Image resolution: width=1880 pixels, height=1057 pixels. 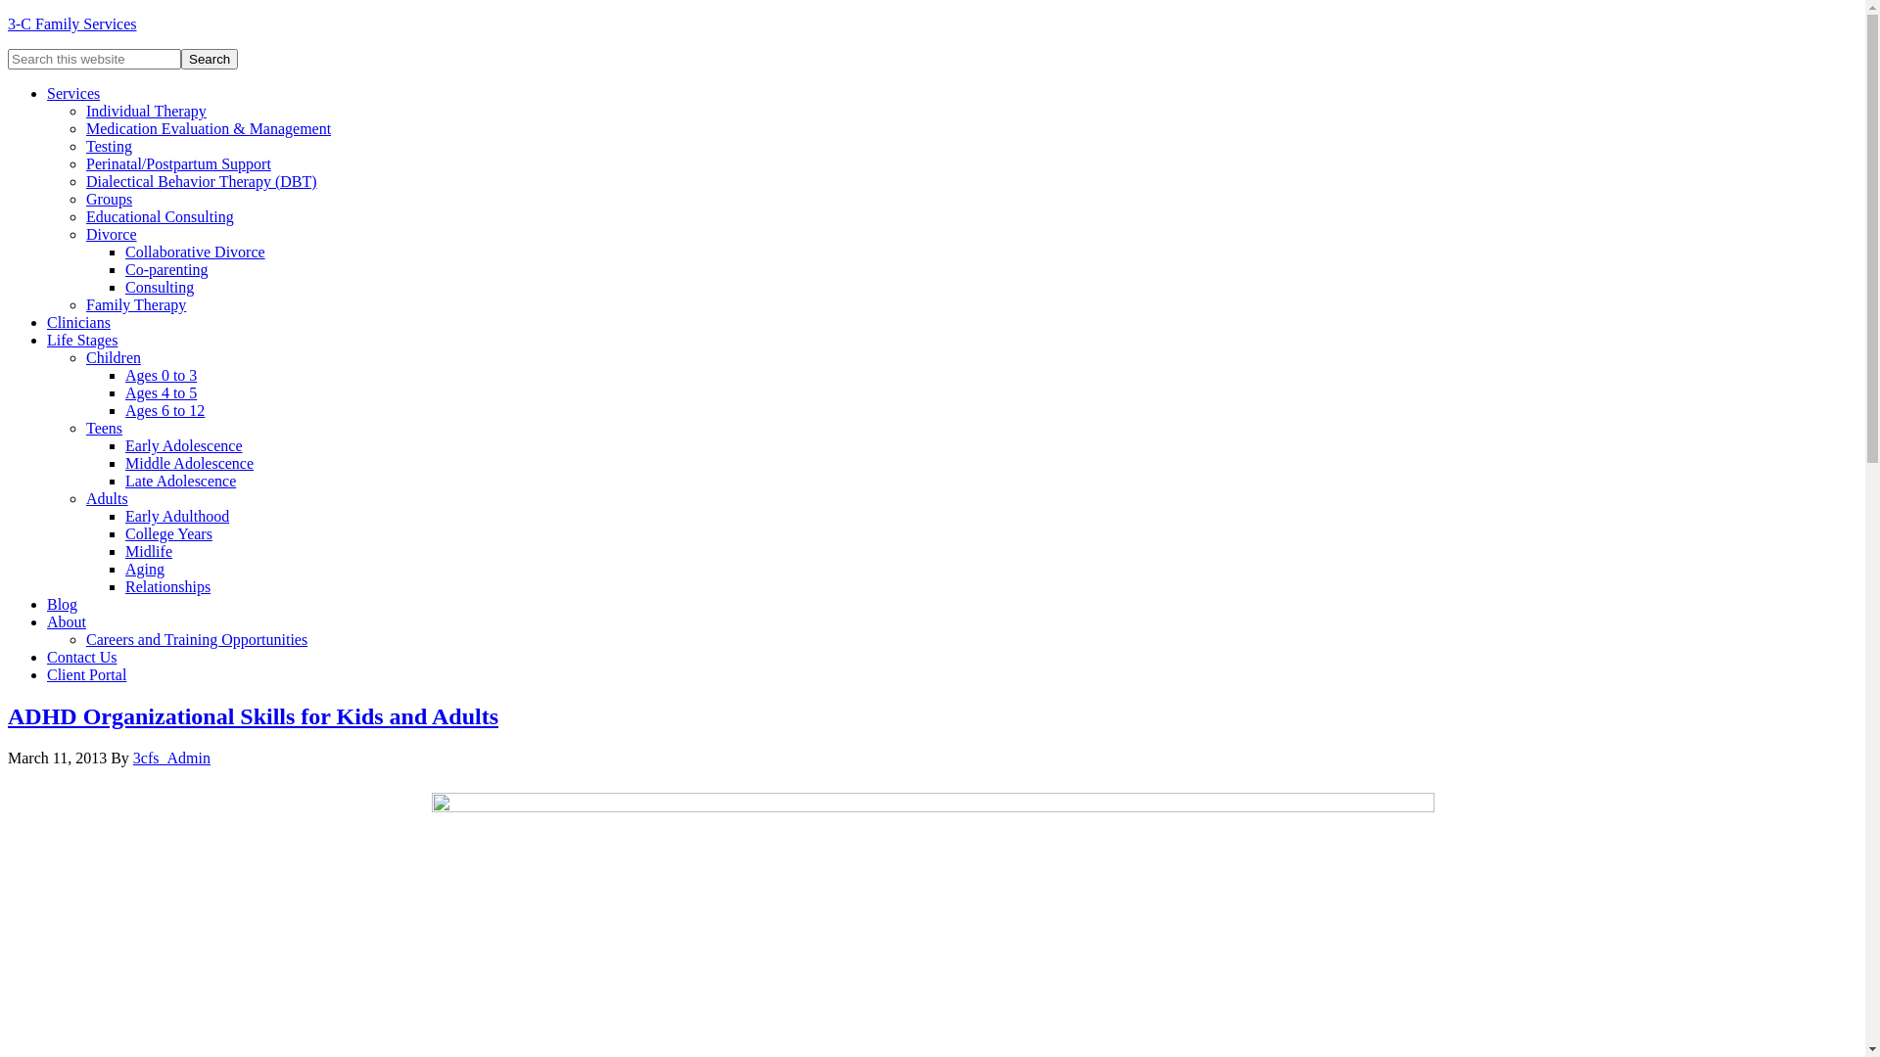 I want to click on Teens, so click(x=104, y=429).